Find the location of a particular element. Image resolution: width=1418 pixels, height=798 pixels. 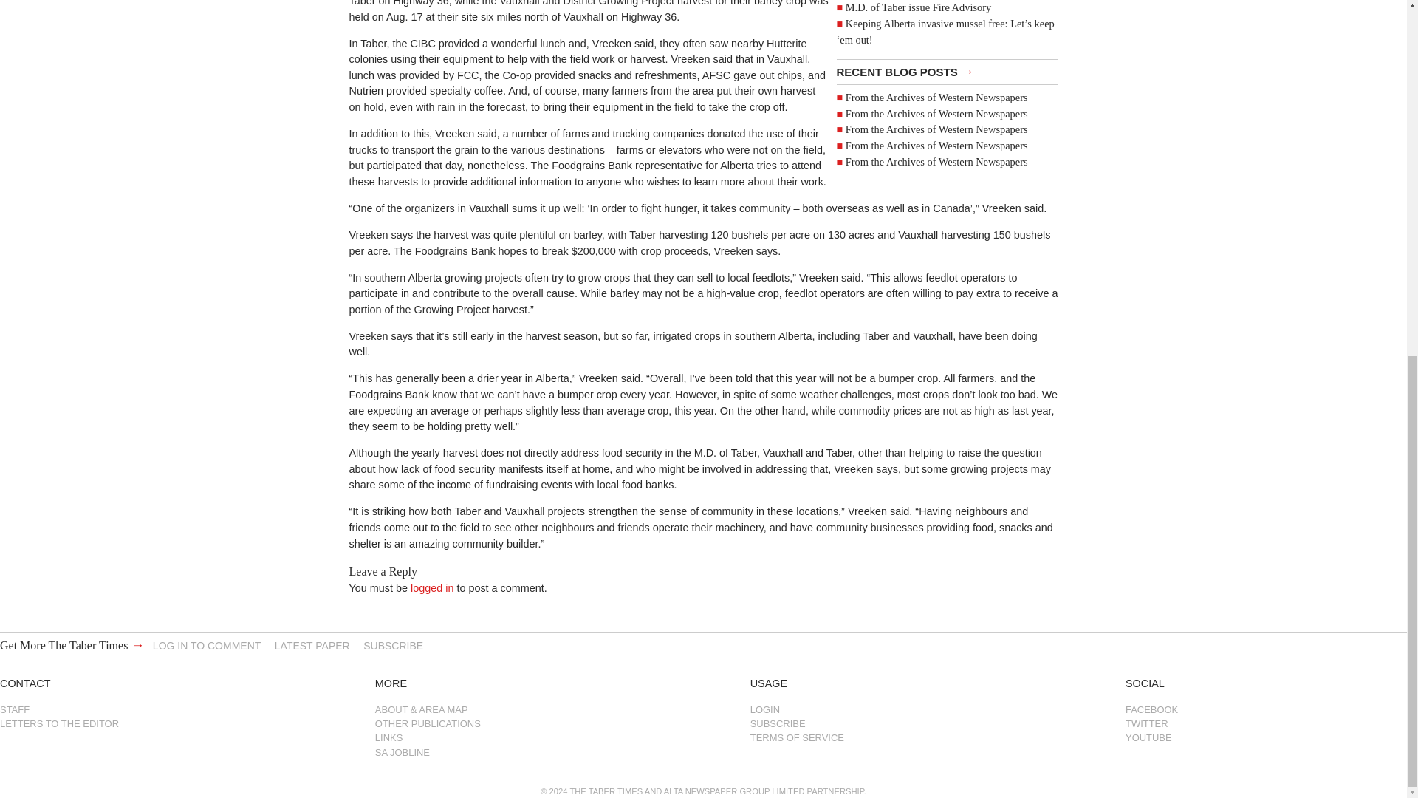

From the Archives of Western Newspapers is located at coordinates (936, 137).